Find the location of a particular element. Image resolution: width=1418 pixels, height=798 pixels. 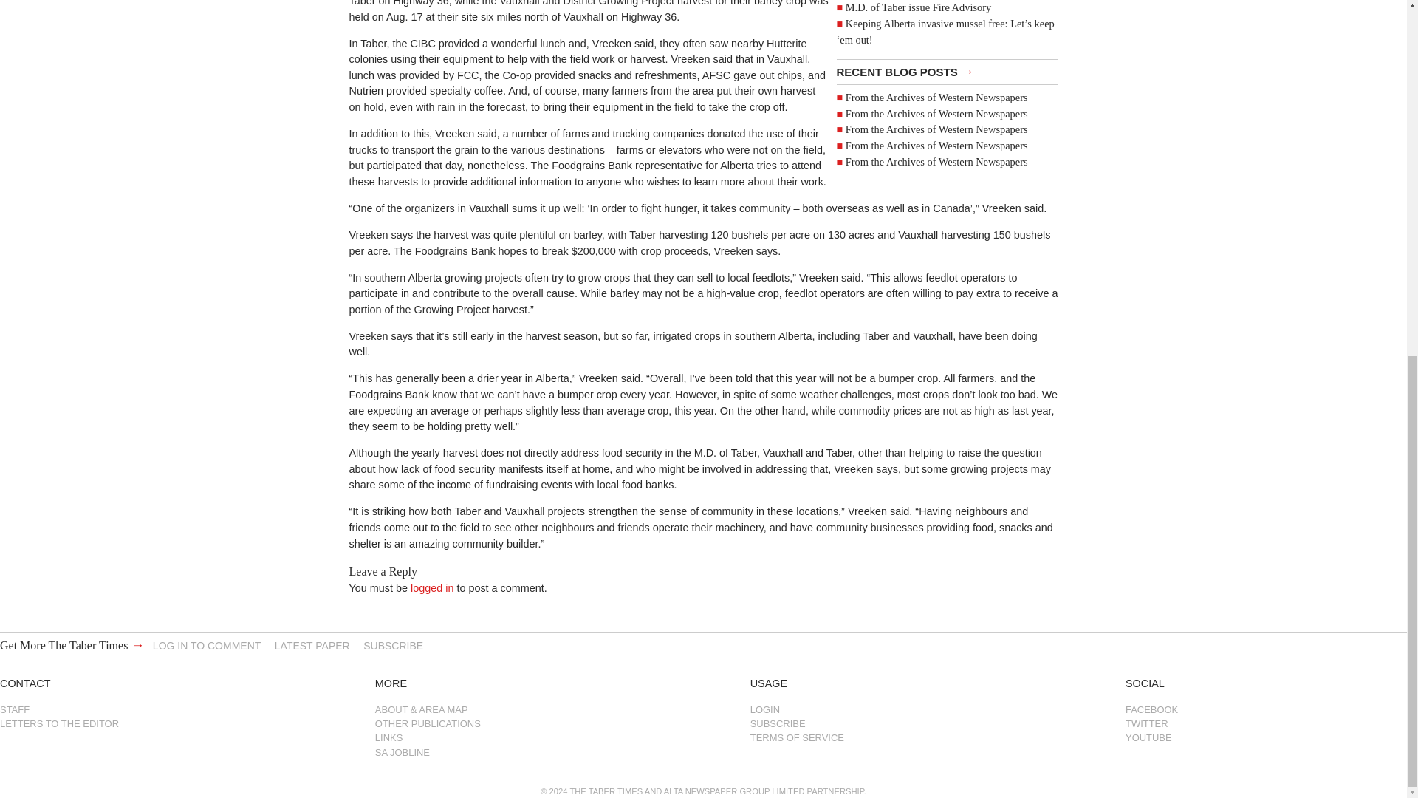

From the Archives of Western Newspapers is located at coordinates (936, 137).